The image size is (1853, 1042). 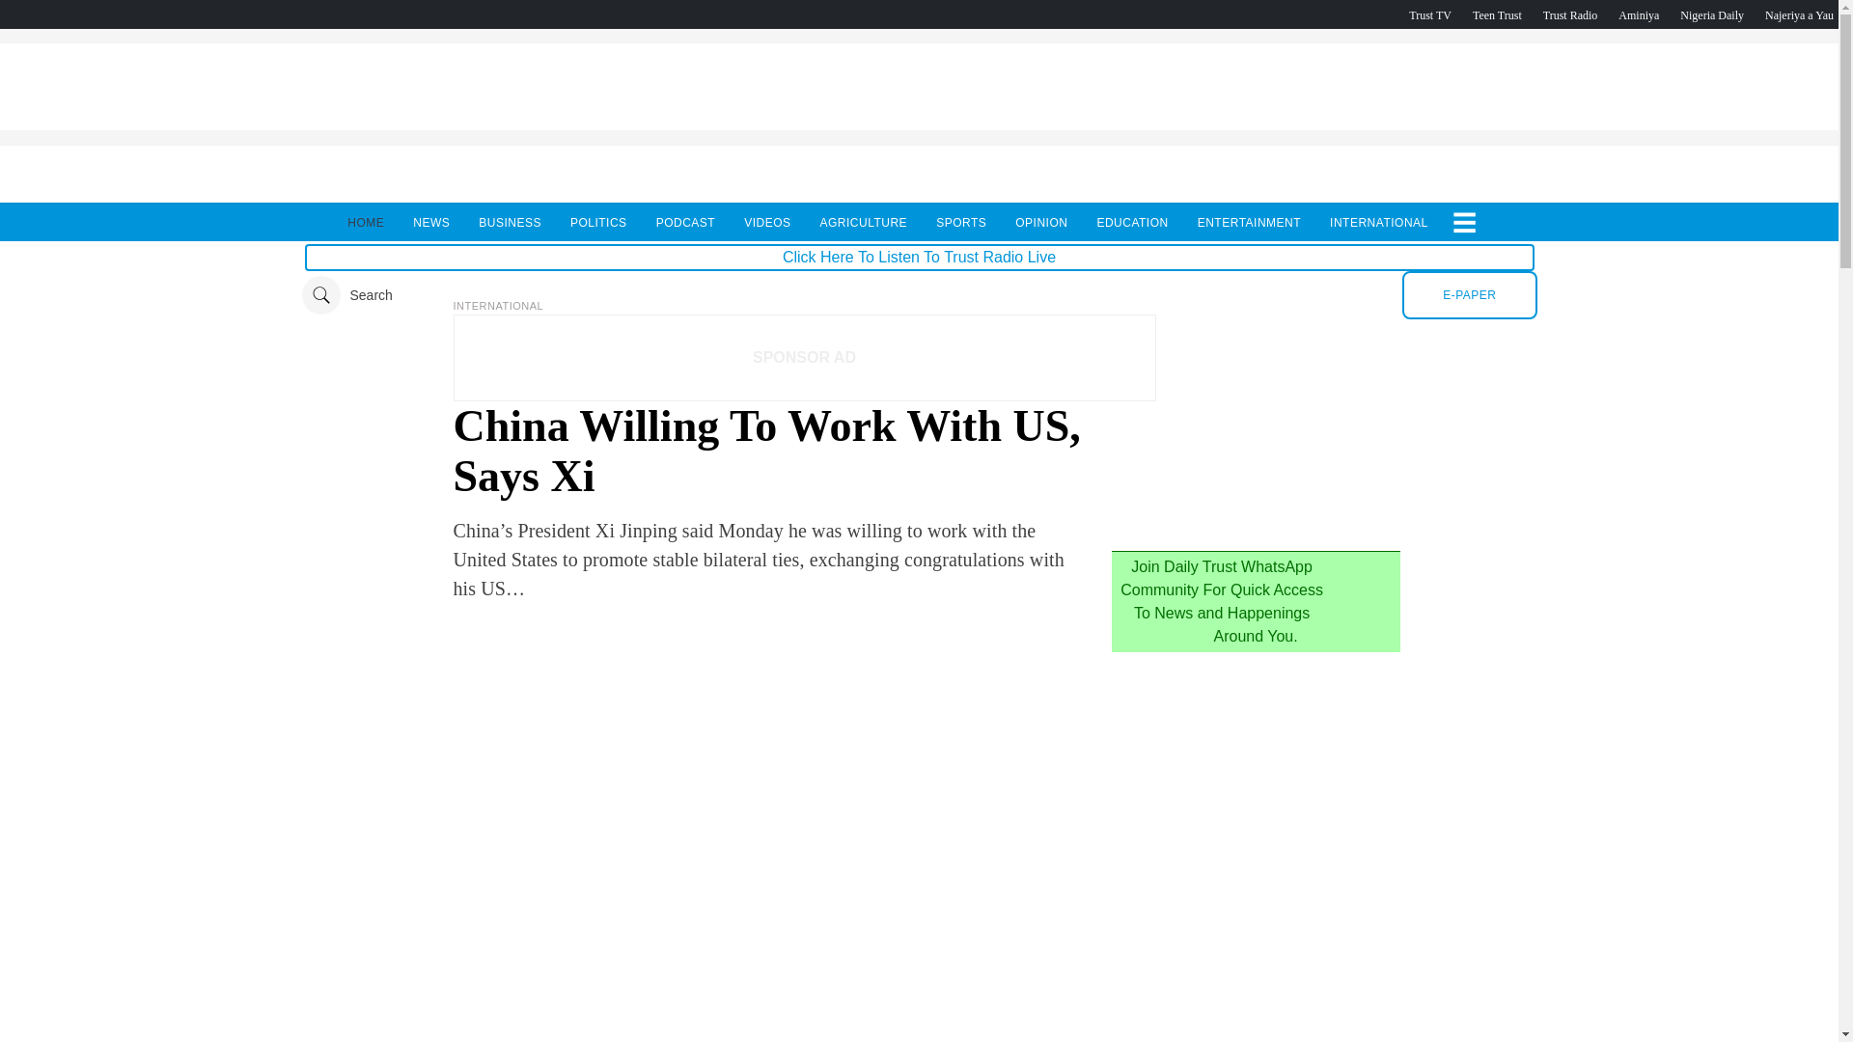 What do you see at coordinates (1799, 14) in the screenshot?
I see `Saurari Shirye Shiryenmu` at bounding box center [1799, 14].